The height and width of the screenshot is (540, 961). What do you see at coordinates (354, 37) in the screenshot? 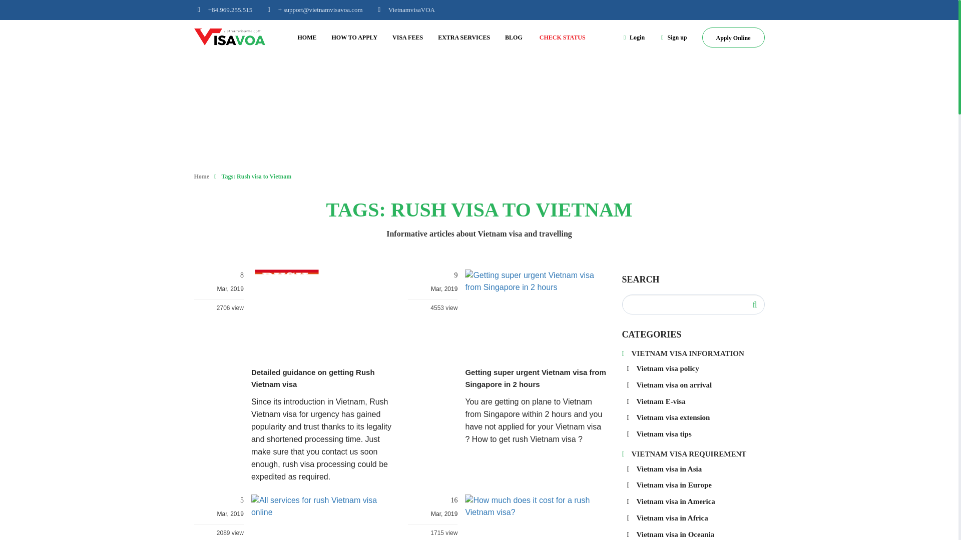
I see `How to apply ` at bounding box center [354, 37].